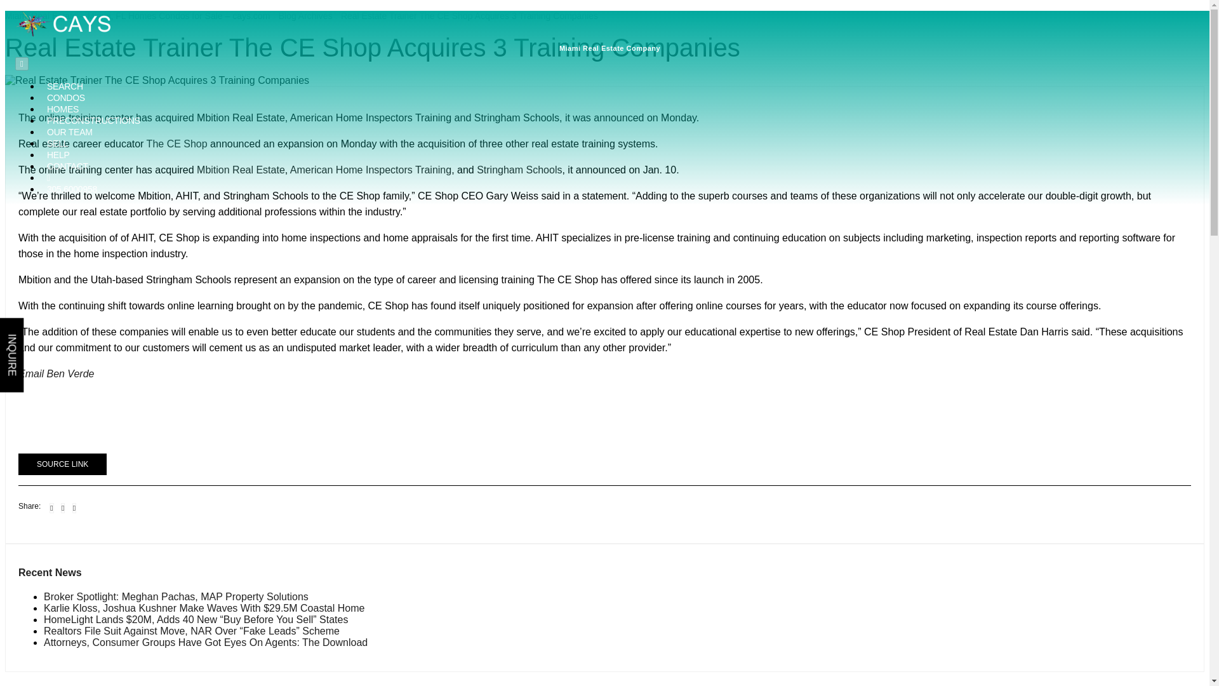 This screenshot has width=1219, height=686. Describe the element at coordinates (58, 155) in the screenshot. I see `HELP` at that location.